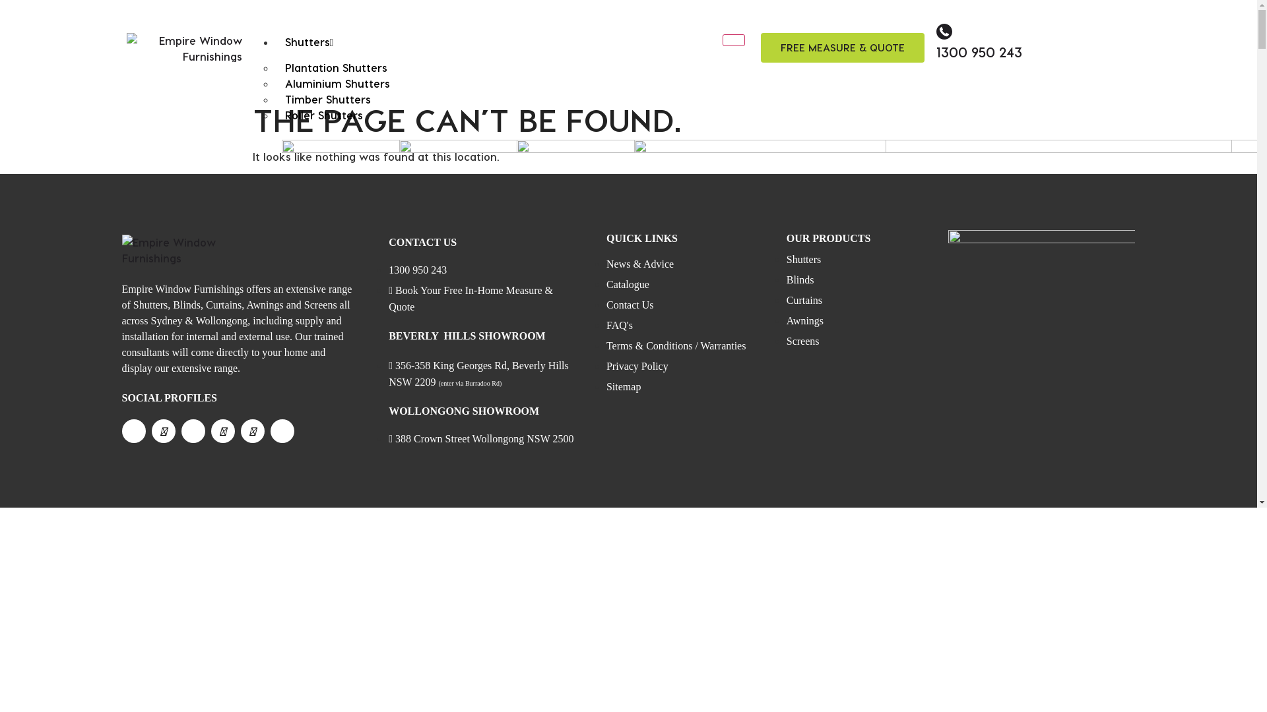  Describe the element at coordinates (481, 439) in the screenshot. I see `388 Crown Street Wollongong NSW 2500` at that location.